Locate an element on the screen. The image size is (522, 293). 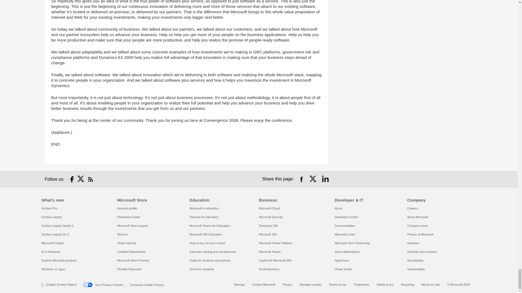
Share on LinkedIn is located at coordinates (325, 179).